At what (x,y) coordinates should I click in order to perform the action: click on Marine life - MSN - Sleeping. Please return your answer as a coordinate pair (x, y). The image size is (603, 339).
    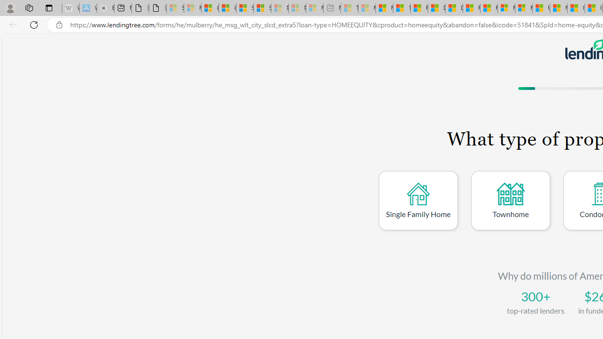
    Looking at the image, I should click on (367, 8).